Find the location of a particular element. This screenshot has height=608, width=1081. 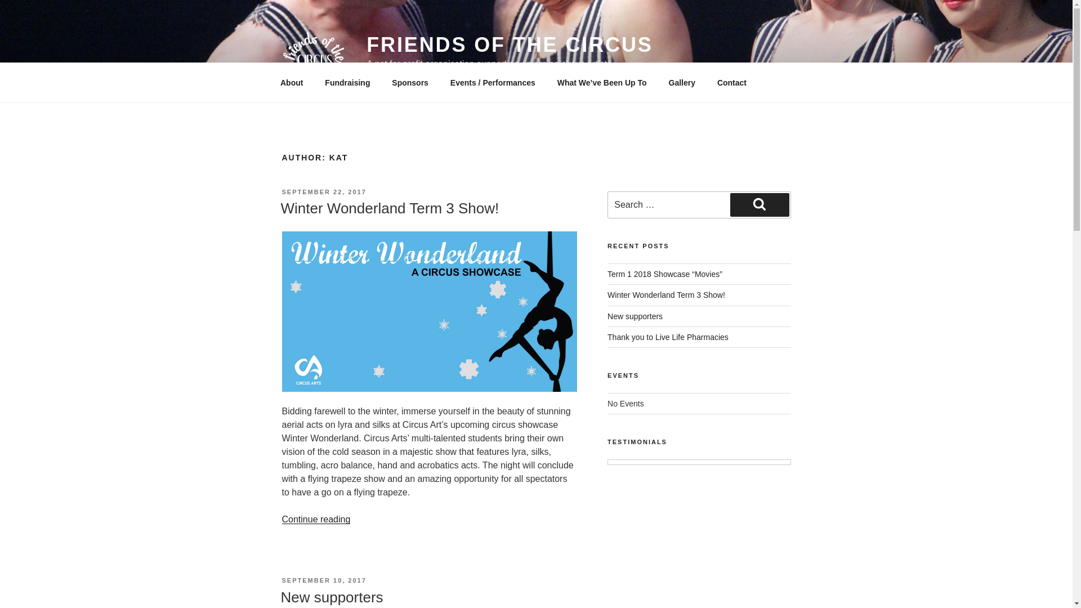

Gallery is located at coordinates (681, 82).